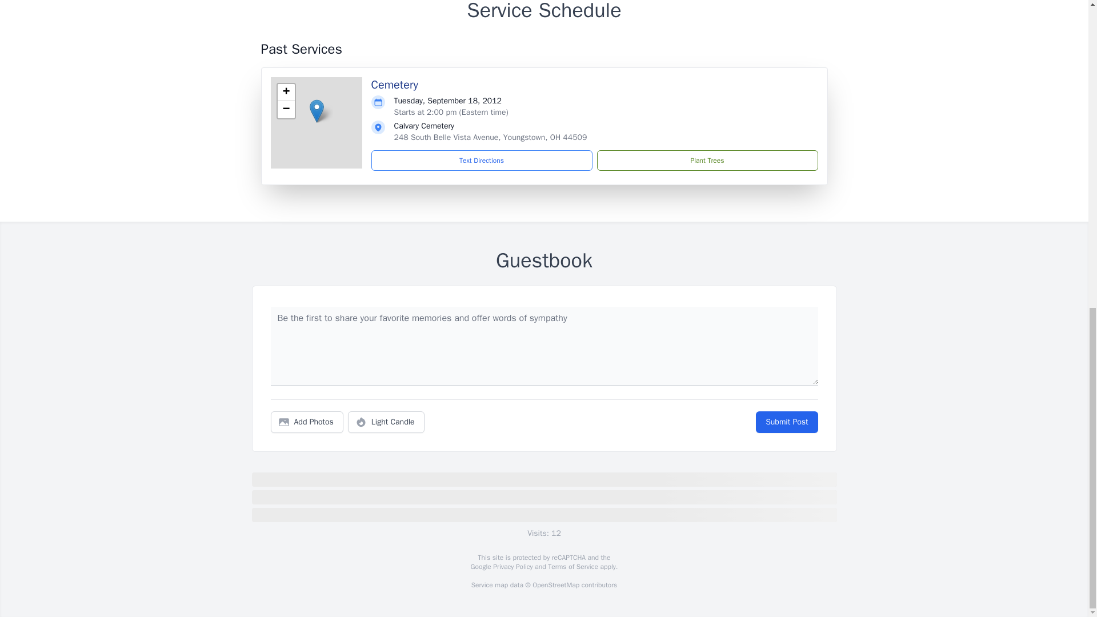  What do you see at coordinates (786, 422) in the screenshot?
I see `Submit Post` at bounding box center [786, 422].